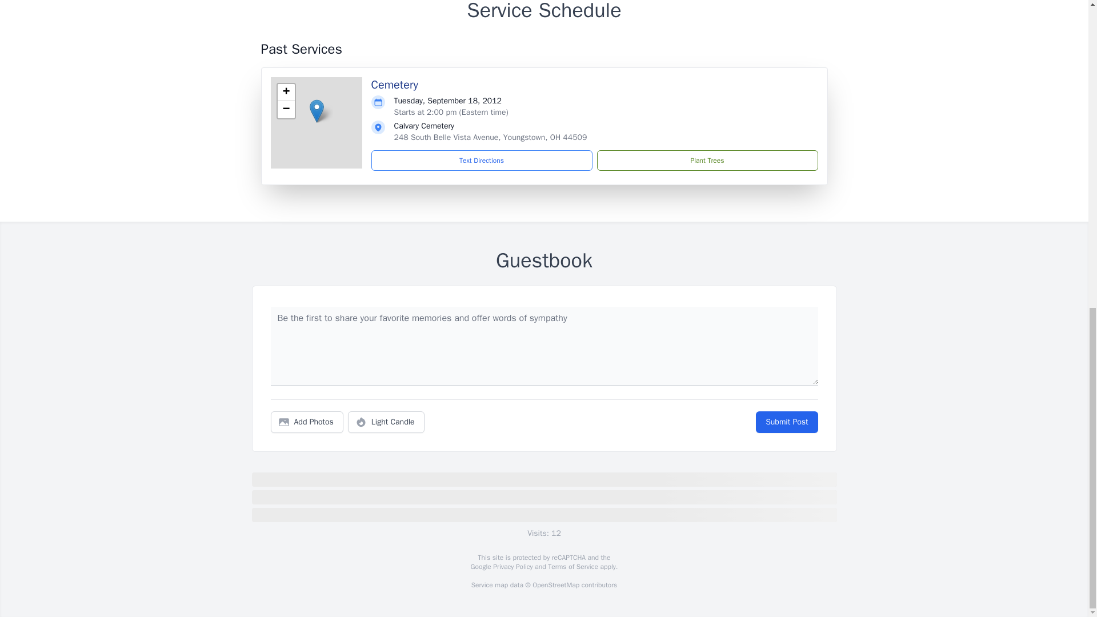  What do you see at coordinates (786, 422) in the screenshot?
I see `Submit Post` at bounding box center [786, 422].